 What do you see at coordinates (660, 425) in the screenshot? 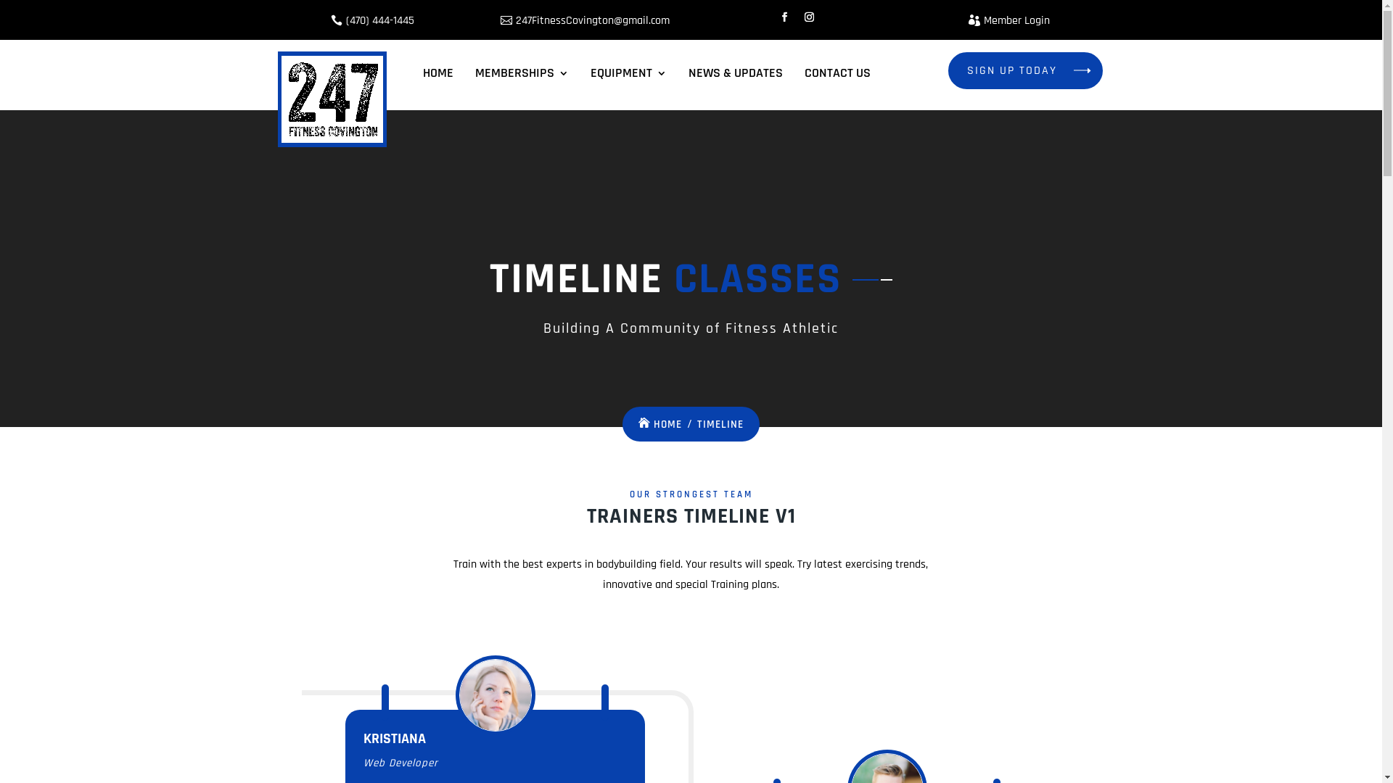
I see `HOME` at bounding box center [660, 425].